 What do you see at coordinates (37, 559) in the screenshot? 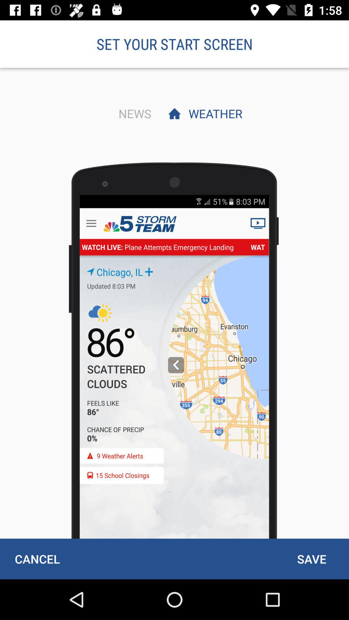
I see `click cancel item` at bounding box center [37, 559].